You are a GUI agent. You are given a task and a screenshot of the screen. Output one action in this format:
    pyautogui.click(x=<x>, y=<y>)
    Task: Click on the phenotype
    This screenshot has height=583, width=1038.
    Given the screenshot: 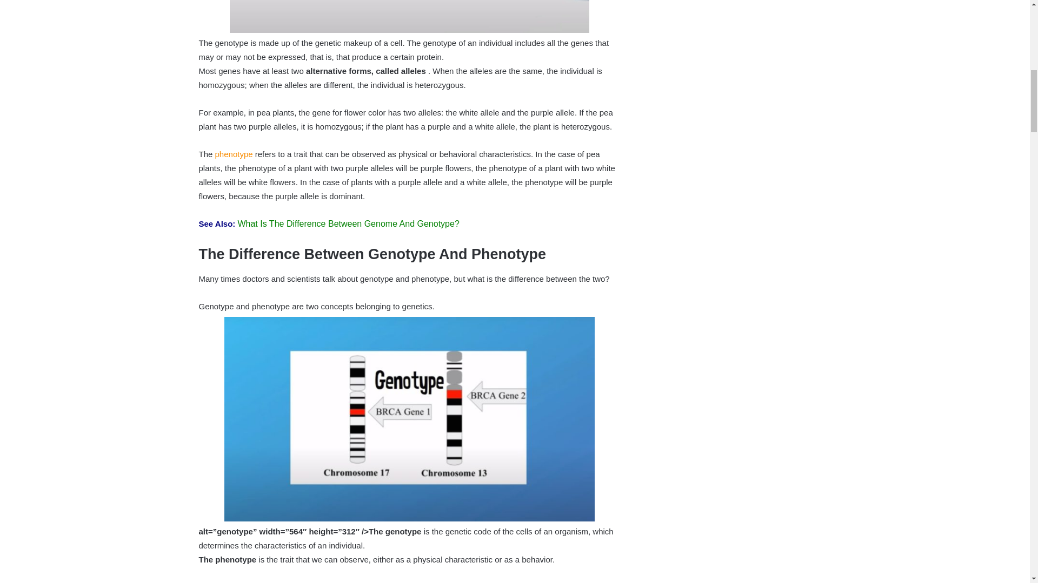 What is the action you would take?
    pyautogui.click(x=234, y=153)
    